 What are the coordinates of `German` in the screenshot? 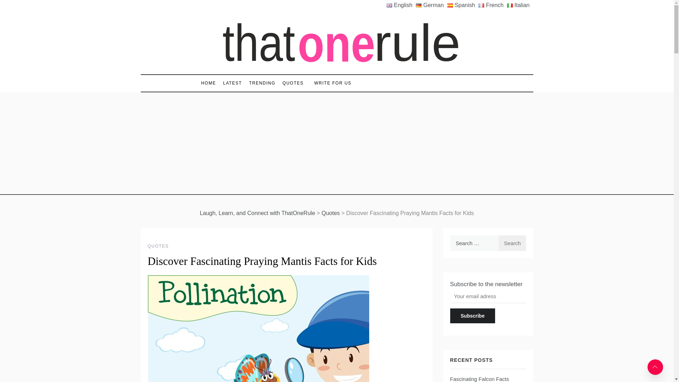 It's located at (431, 5).